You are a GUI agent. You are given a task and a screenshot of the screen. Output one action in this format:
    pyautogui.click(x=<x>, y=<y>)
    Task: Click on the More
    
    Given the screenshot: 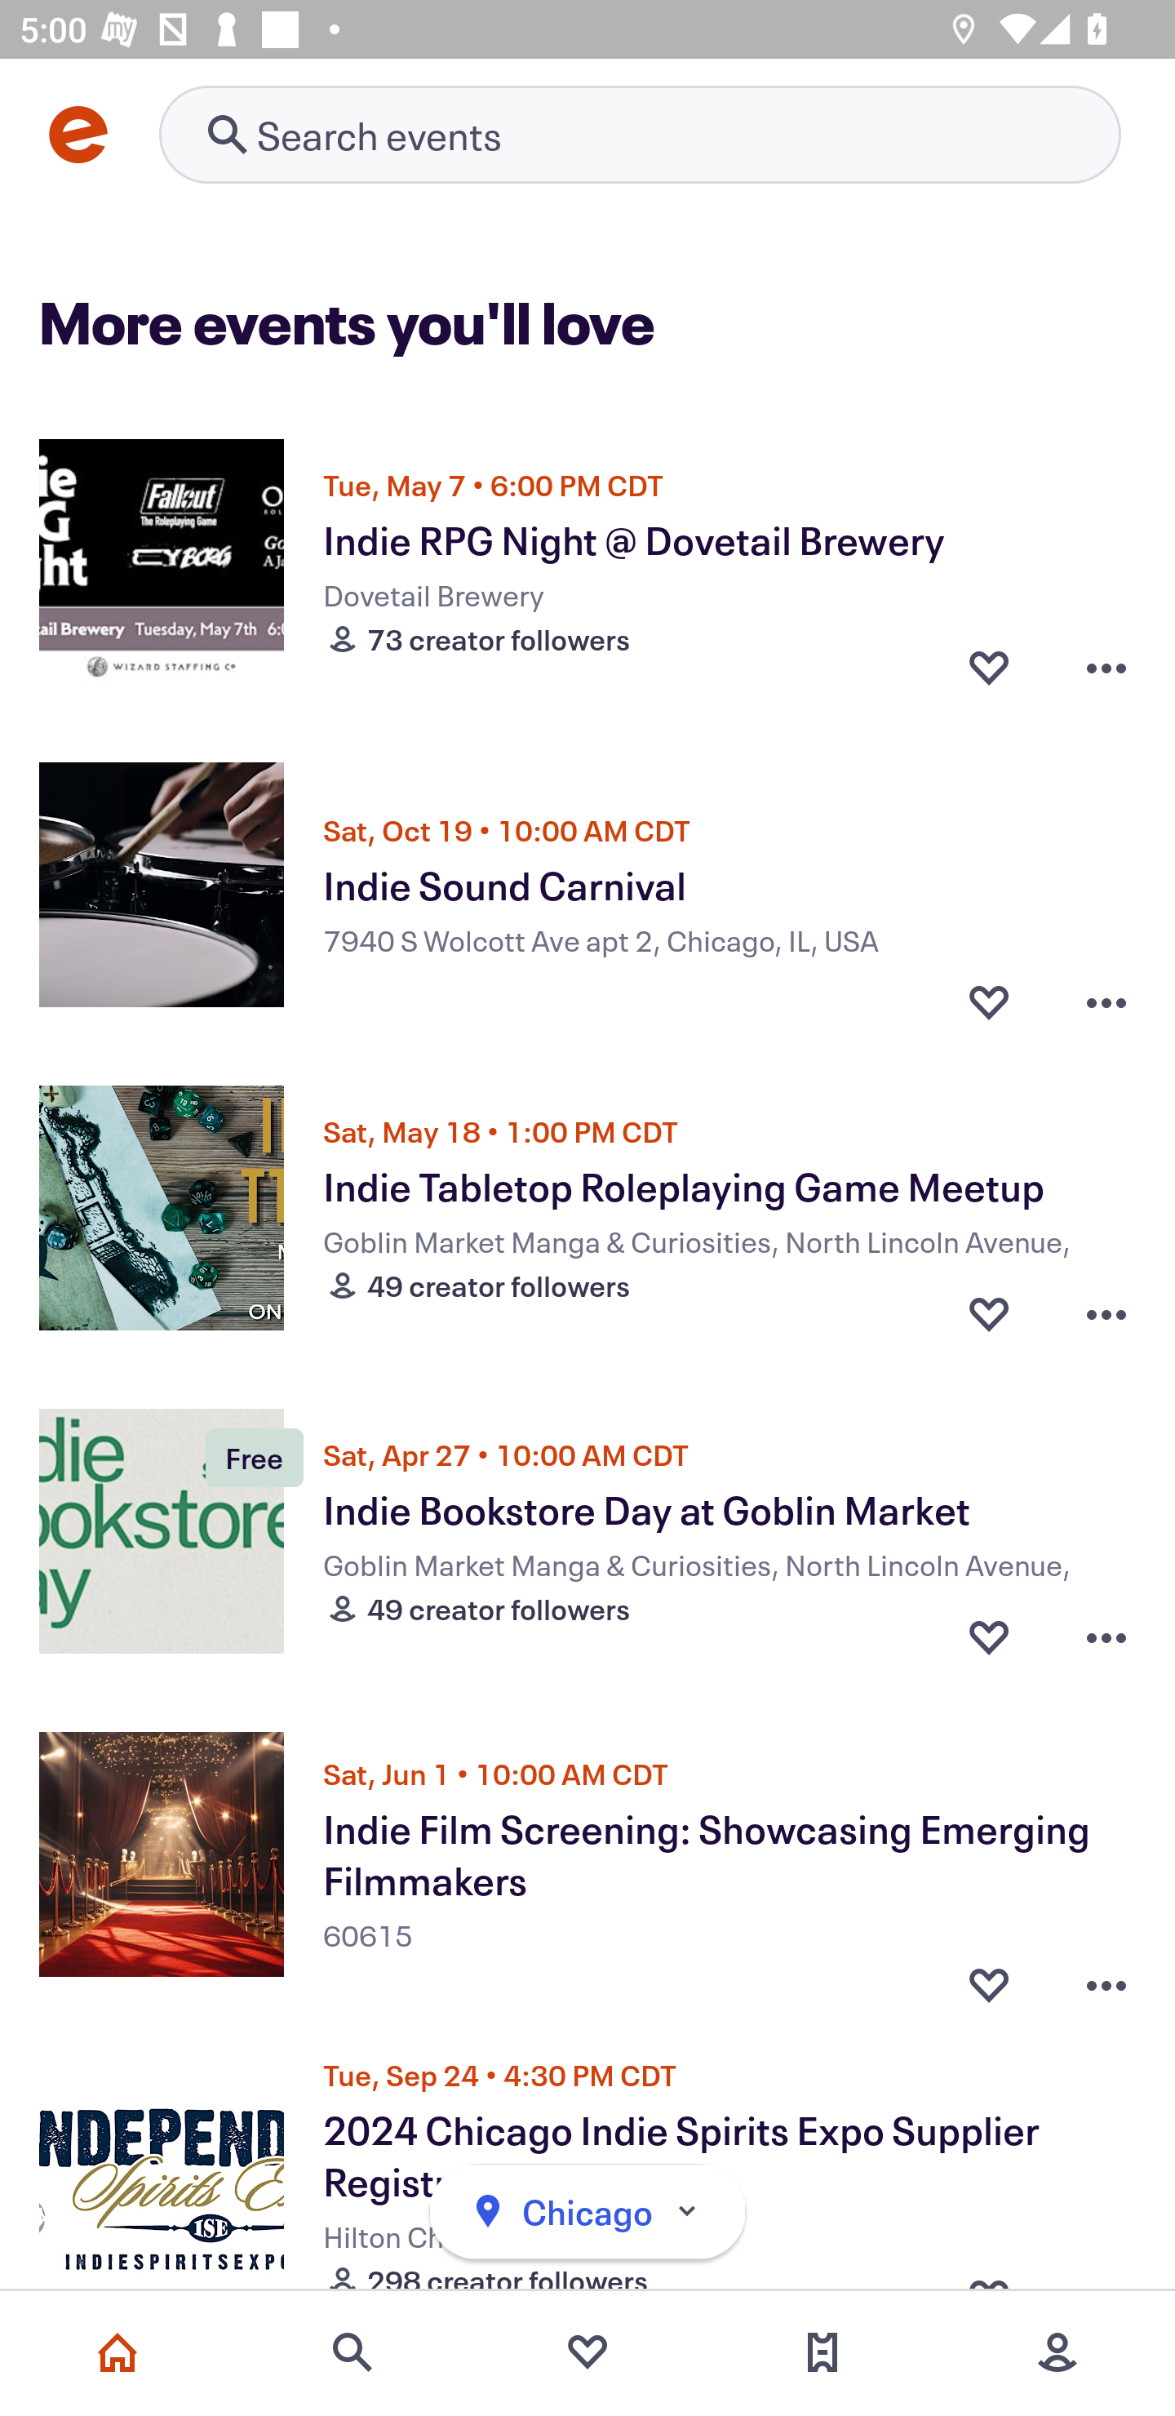 What is the action you would take?
    pyautogui.click(x=1057, y=2352)
    